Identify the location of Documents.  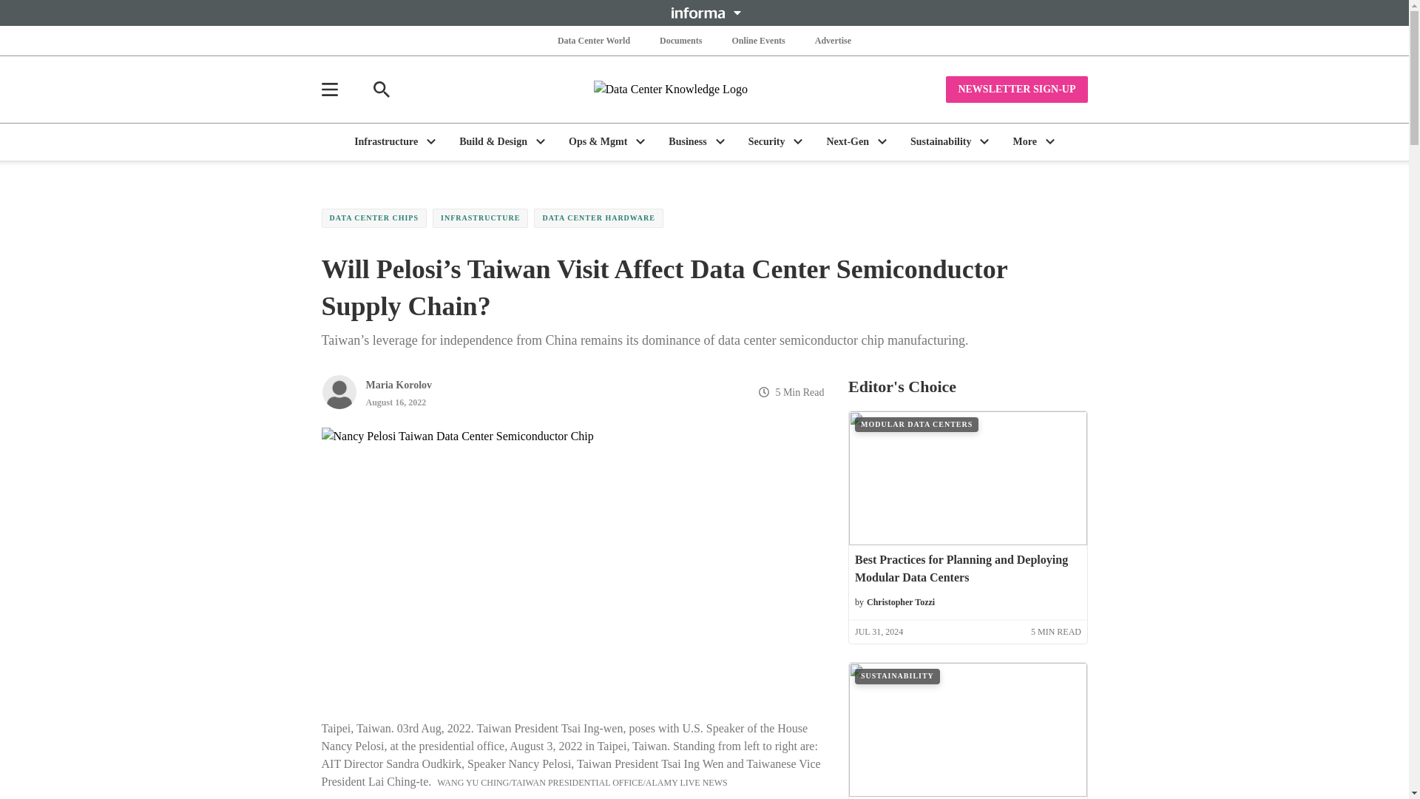
(680, 40).